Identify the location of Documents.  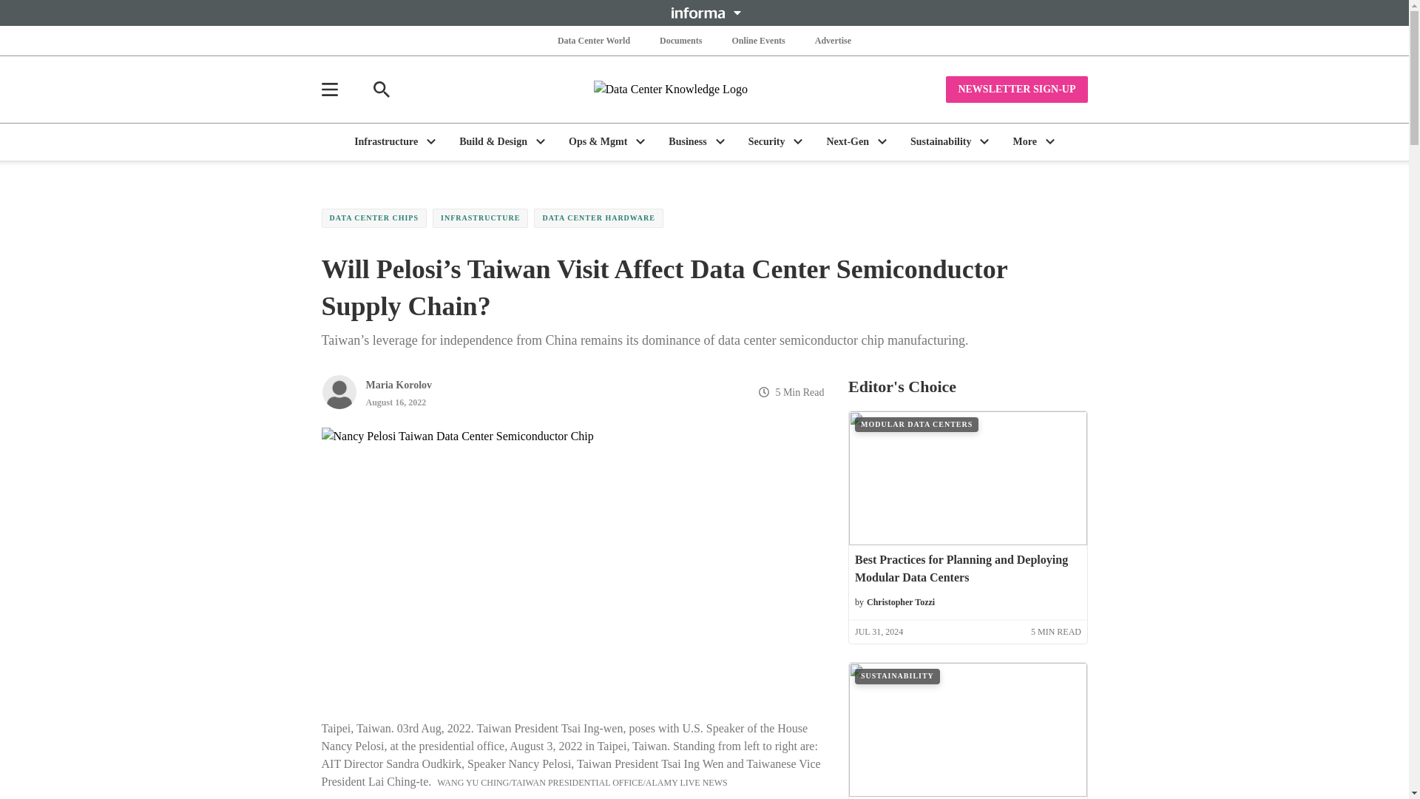
(680, 40).